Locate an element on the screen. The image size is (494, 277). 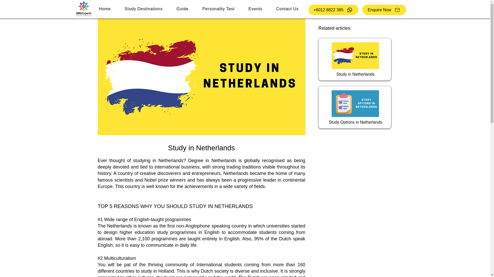
Enquire Now is located at coordinates (384, 10).